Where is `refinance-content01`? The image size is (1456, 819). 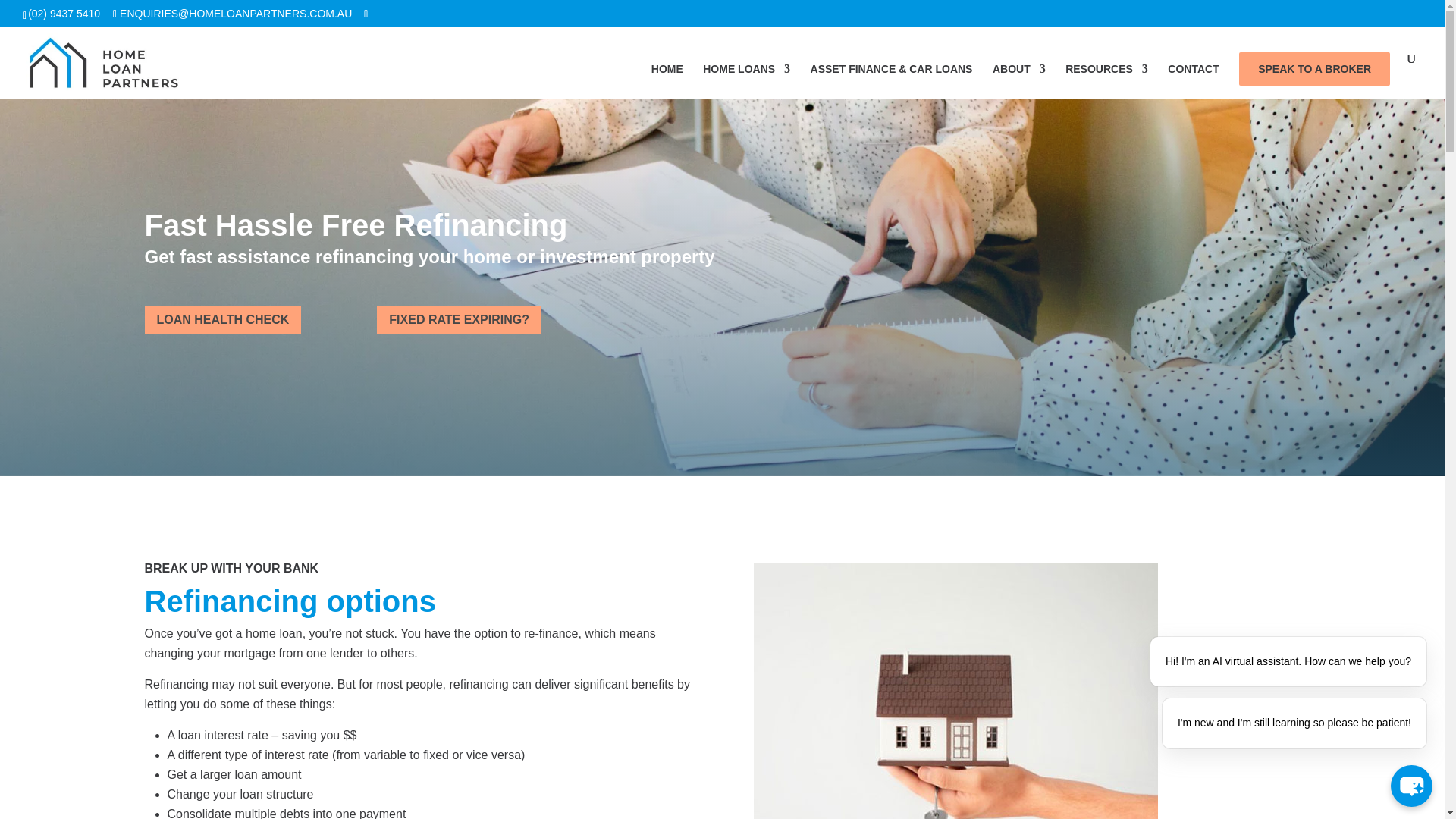 refinance-content01 is located at coordinates (955, 690).